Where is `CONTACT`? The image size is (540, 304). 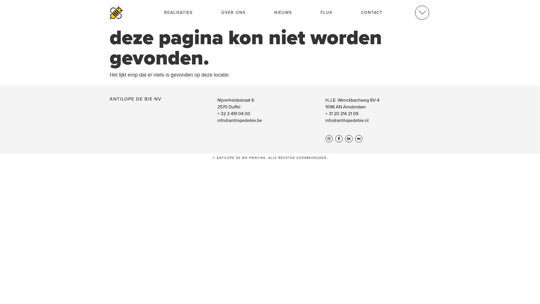 CONTACT is located at coordinates (372, 12).